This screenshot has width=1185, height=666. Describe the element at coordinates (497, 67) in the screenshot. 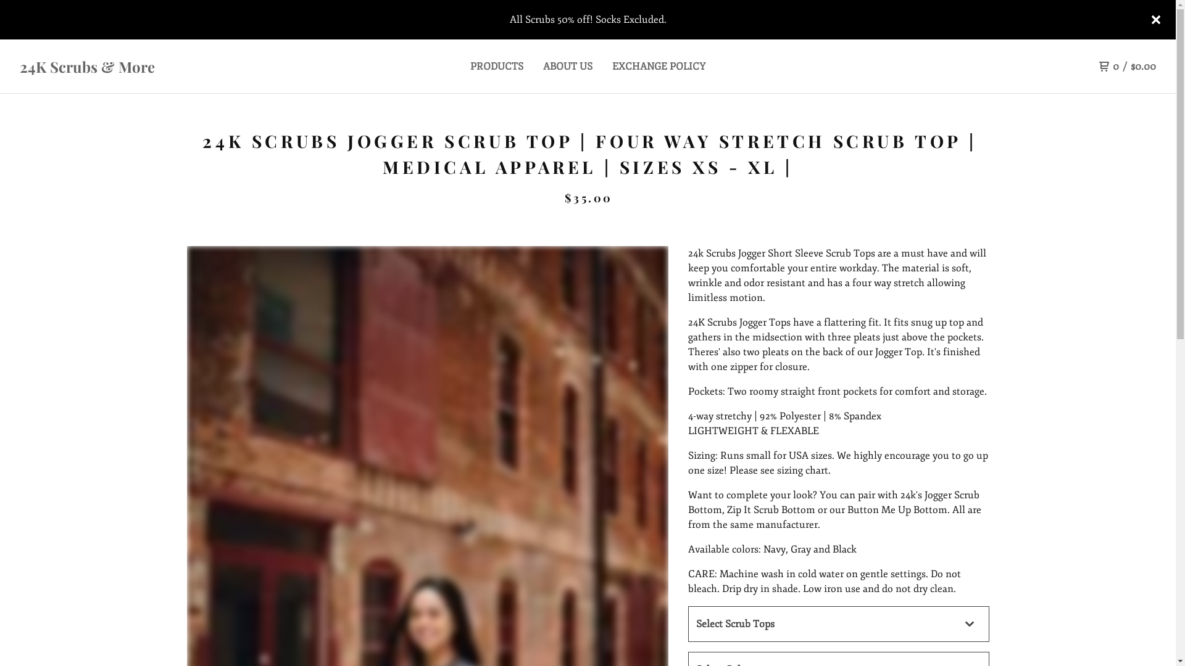

I see `PRODUCTS` at that location.